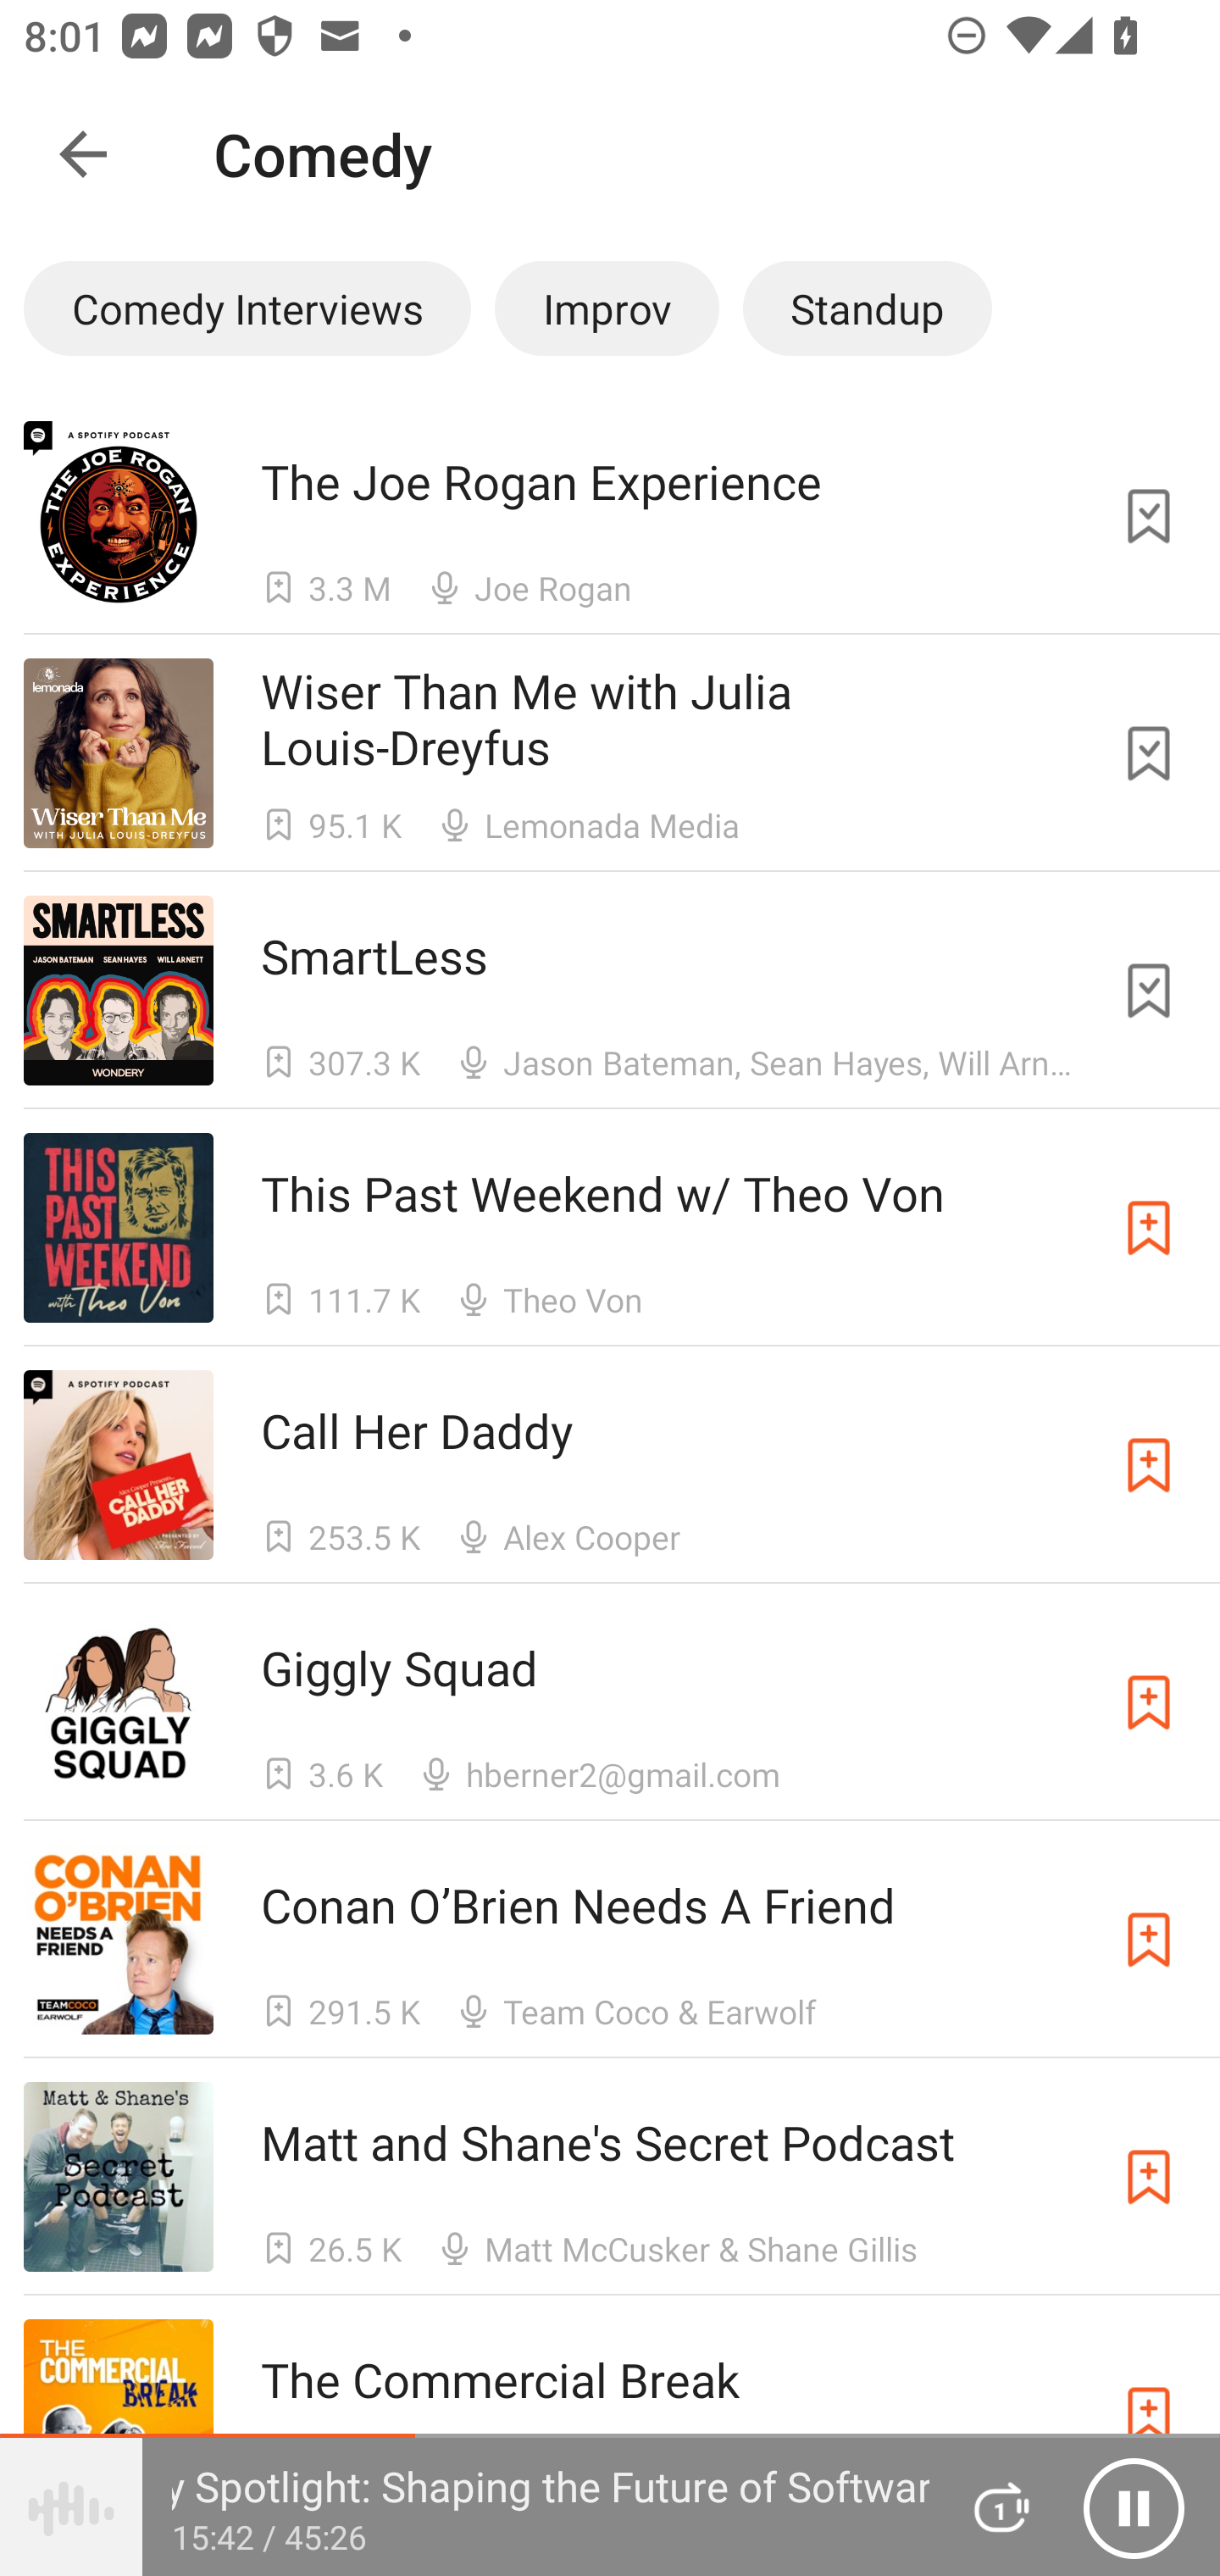 Image resolution: width=1220 pixels, height=2576 pixels. I want to click on Improv, so click(607, 308).